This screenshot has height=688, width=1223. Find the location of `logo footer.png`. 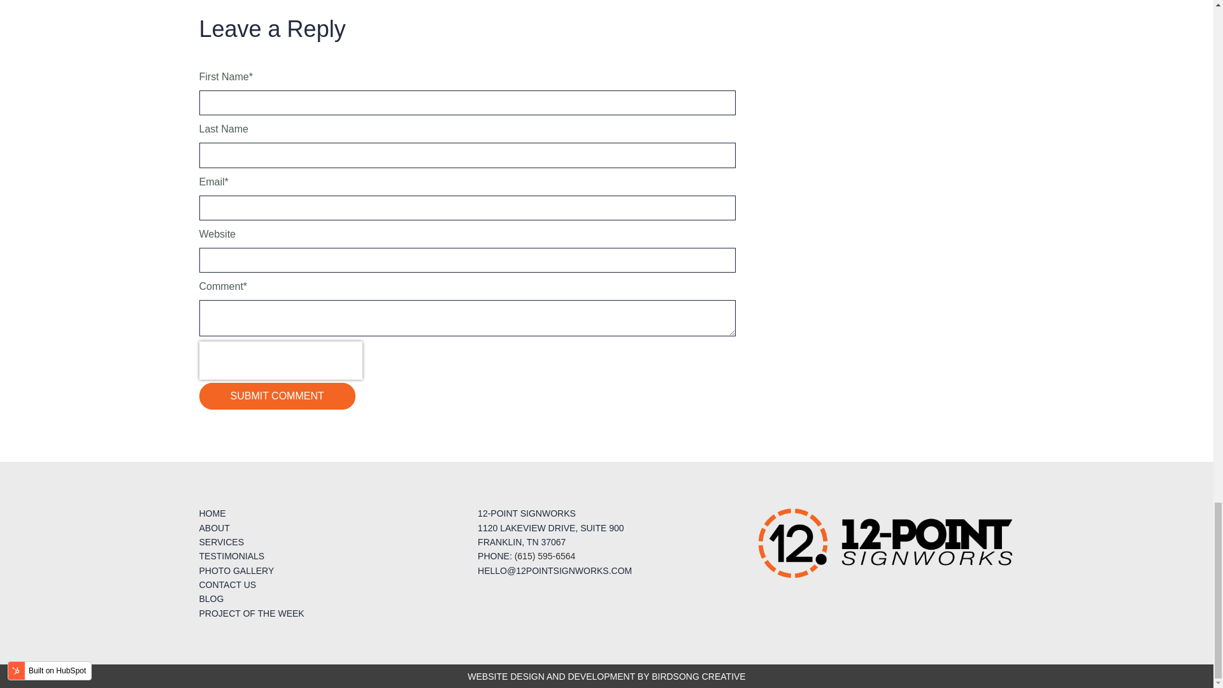

logo footer.png is located at coordinates (885, 543).